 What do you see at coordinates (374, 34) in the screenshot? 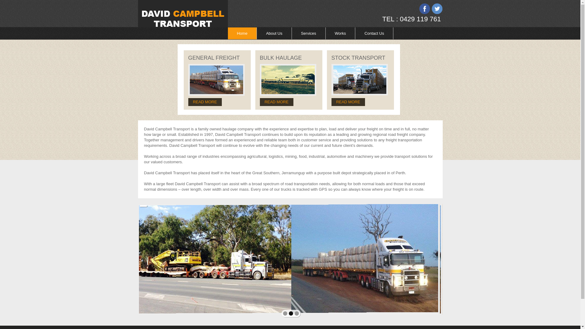
I see `Contact Us` at bounding box center [374, 34].